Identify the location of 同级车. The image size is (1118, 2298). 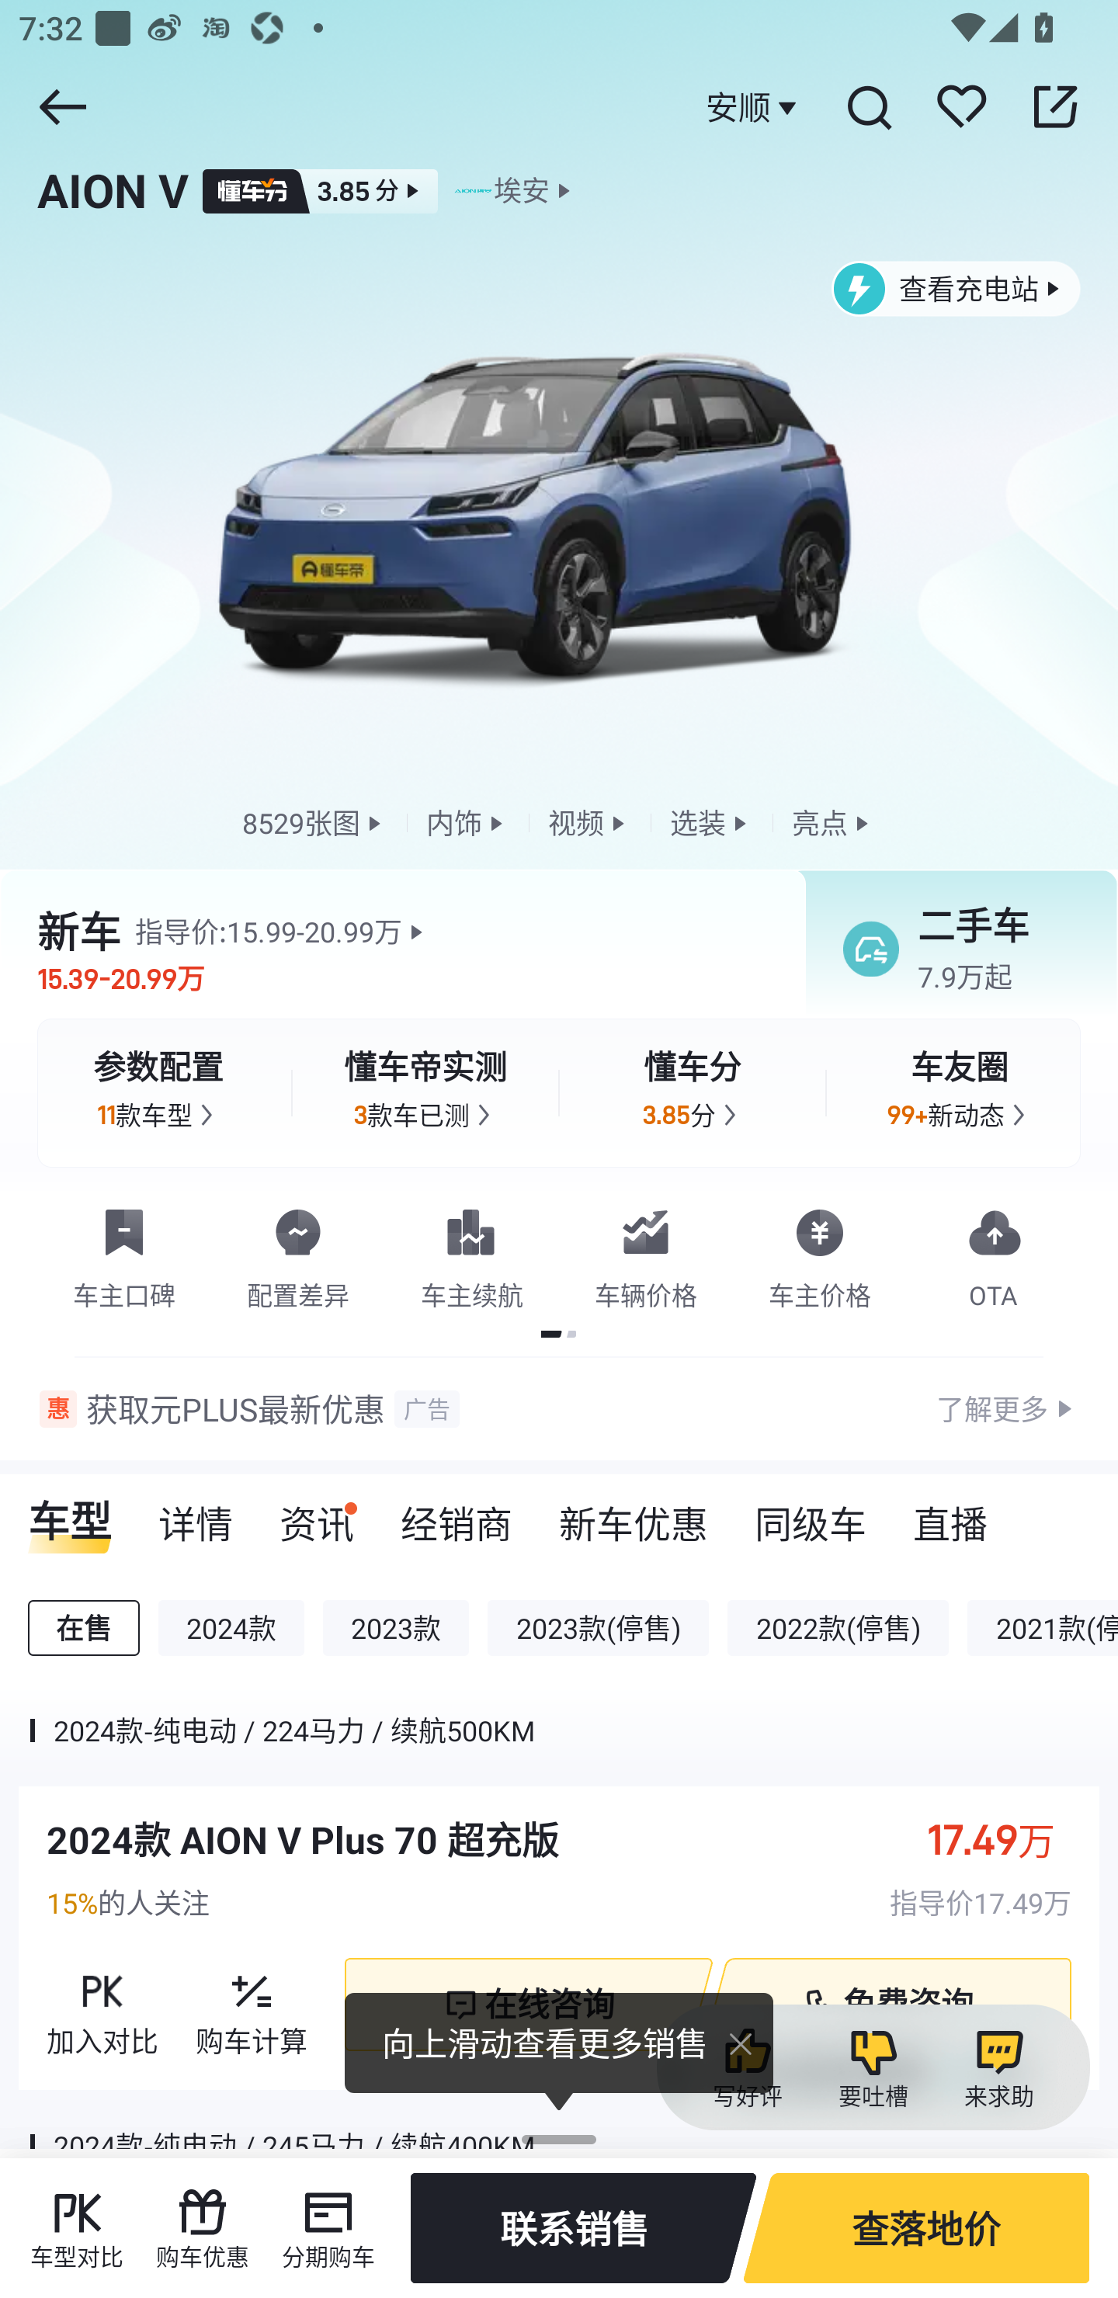
(811, 1515).